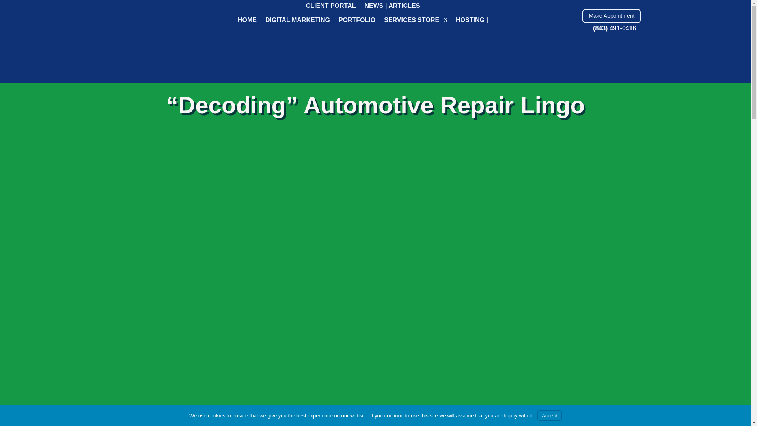 This screenshot has width=757, height=426. Describe the element at coordinates (298, 21) in the screenshot. I see `DIGITAL MARKETING` at that location.